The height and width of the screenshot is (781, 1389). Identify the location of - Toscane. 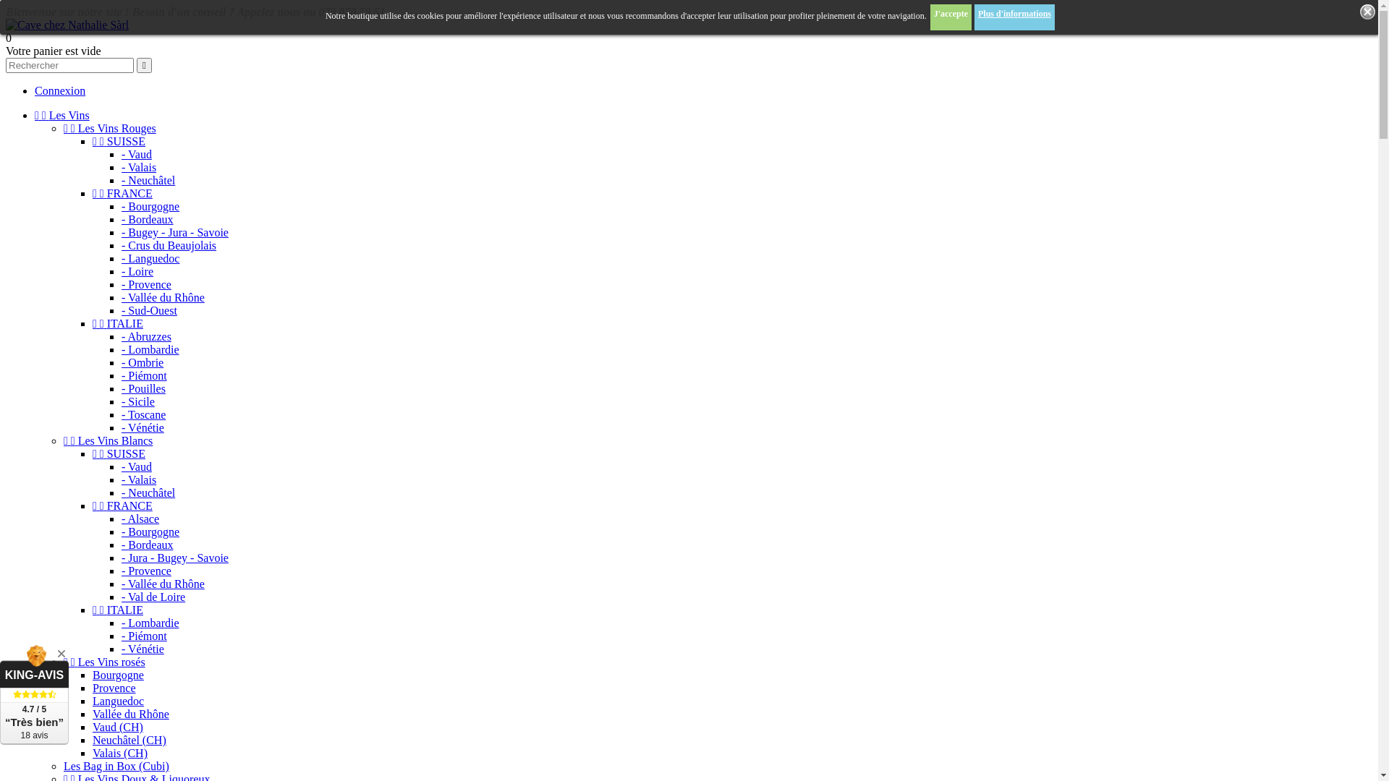
(143, 415).